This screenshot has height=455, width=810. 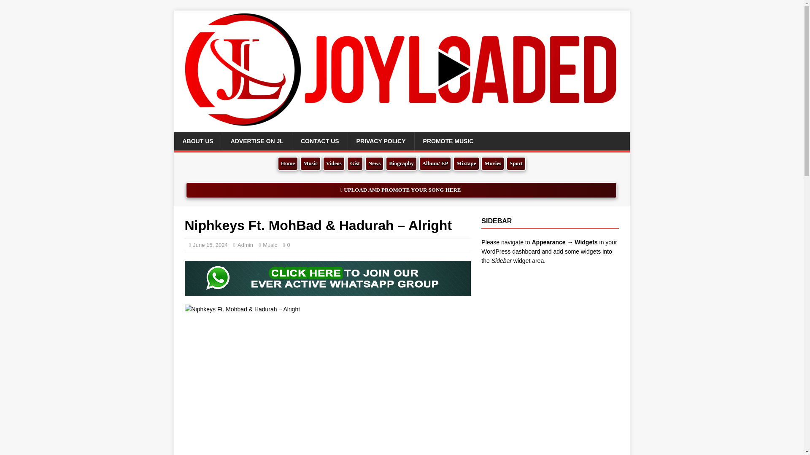 I want to click on Home, so click(x=288, y=163).